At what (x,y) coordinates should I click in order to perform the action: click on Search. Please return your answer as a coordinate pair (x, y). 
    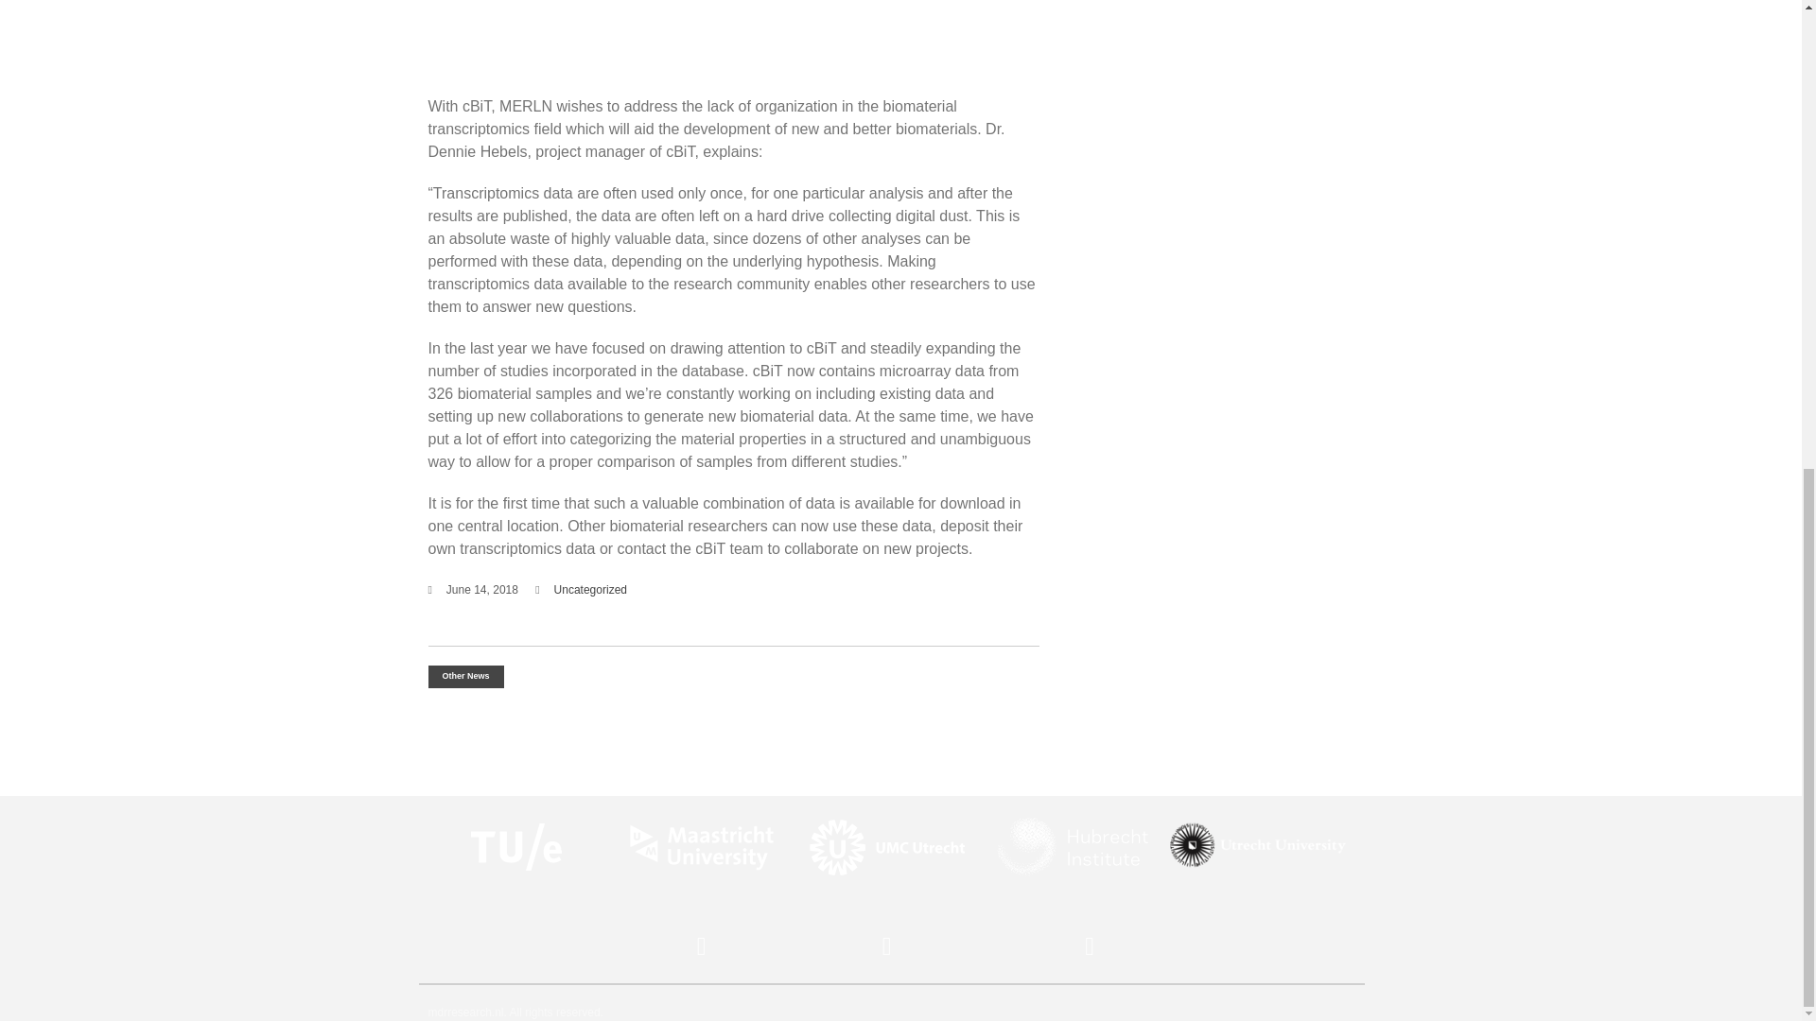
    Looking at the image, I should click on (1640, 151).